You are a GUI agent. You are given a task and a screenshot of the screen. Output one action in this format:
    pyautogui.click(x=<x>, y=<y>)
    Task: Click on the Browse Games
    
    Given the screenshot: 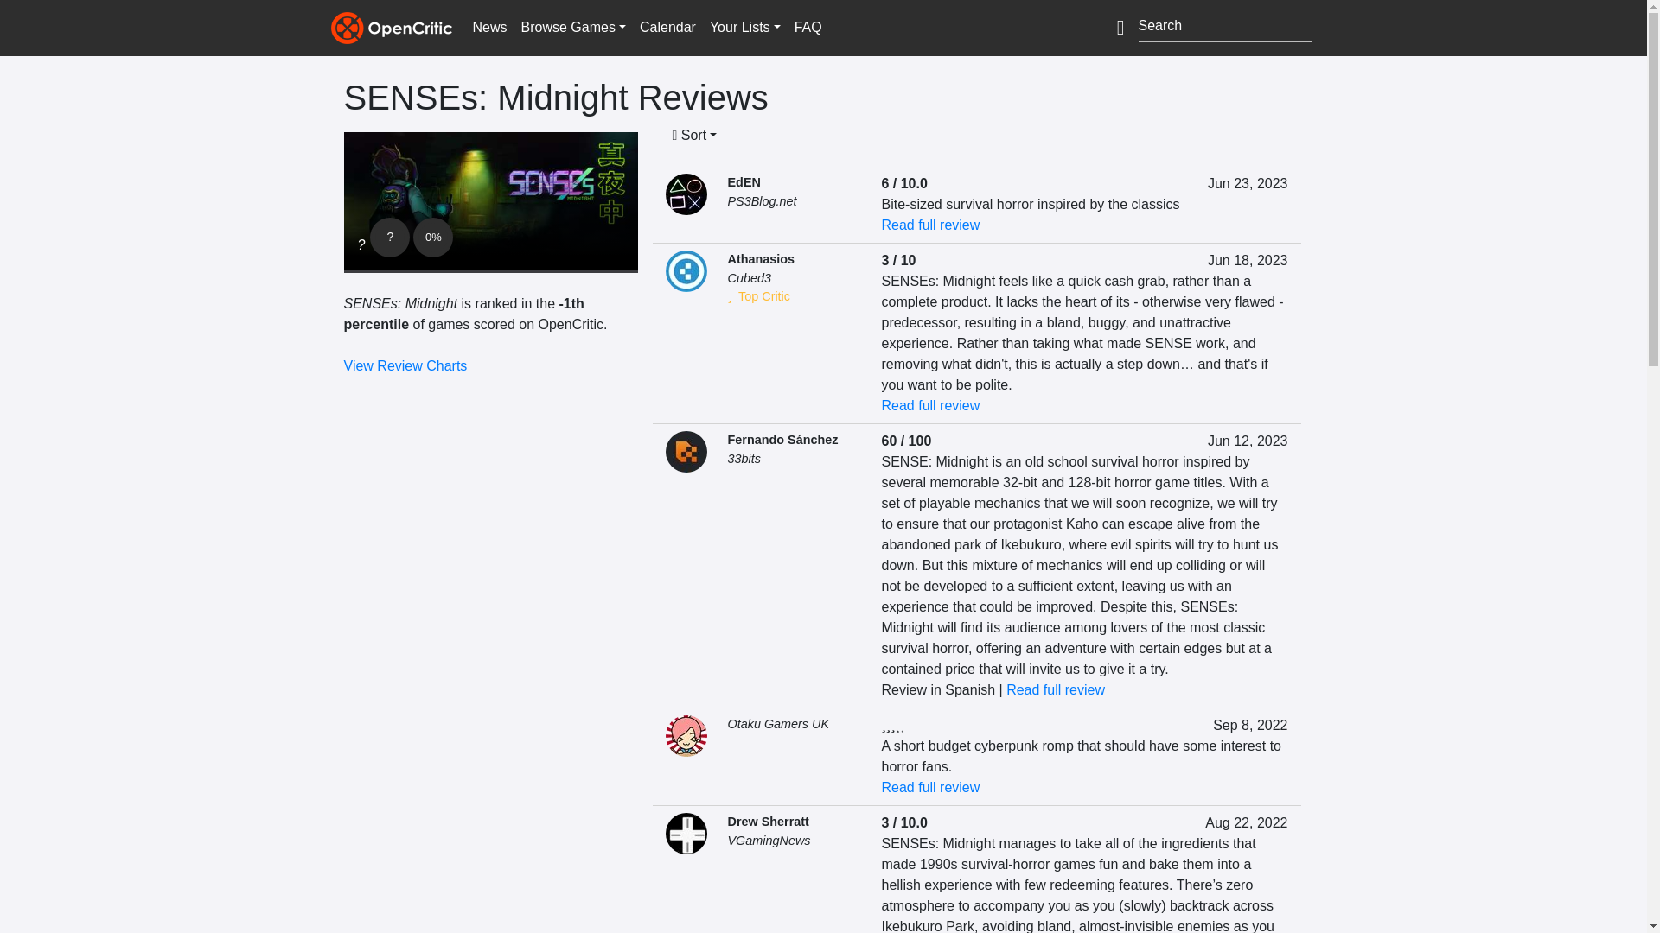 What is the action you would take?
    pyautogui.click(x=573, y=27)
    